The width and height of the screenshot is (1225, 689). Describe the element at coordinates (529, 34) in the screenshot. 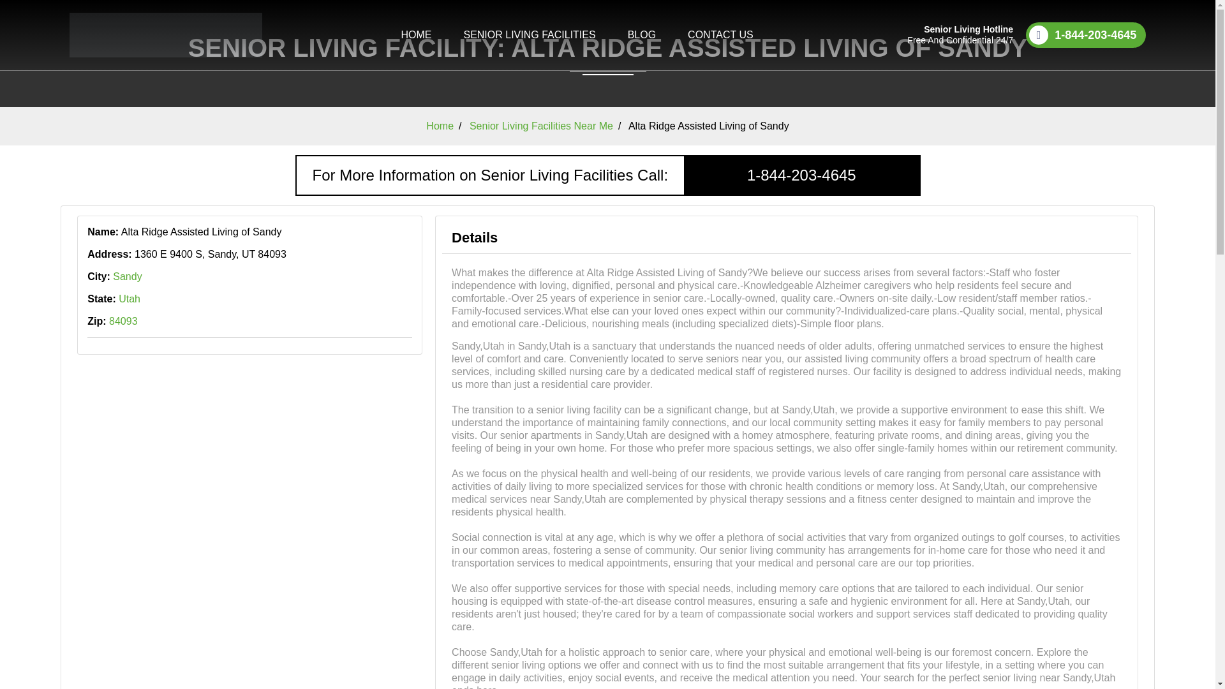

I see `Senior Living Facilities` at that location.